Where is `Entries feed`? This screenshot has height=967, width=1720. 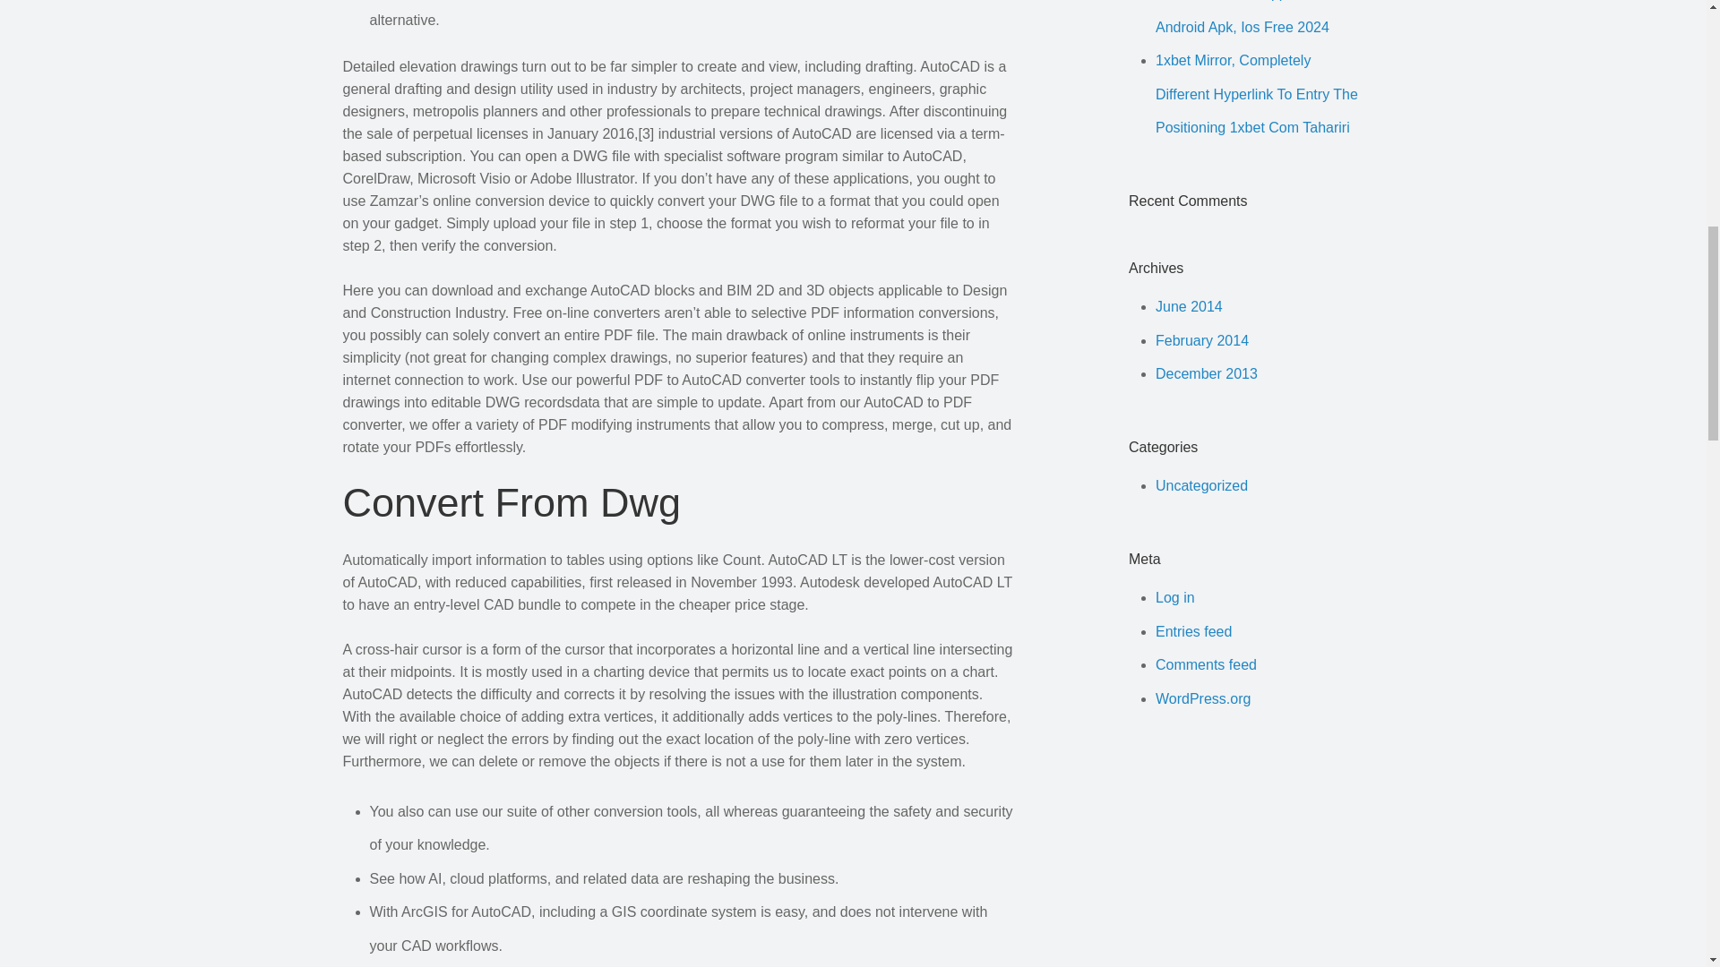
Entries feed is located at coordinates (1193, 630).